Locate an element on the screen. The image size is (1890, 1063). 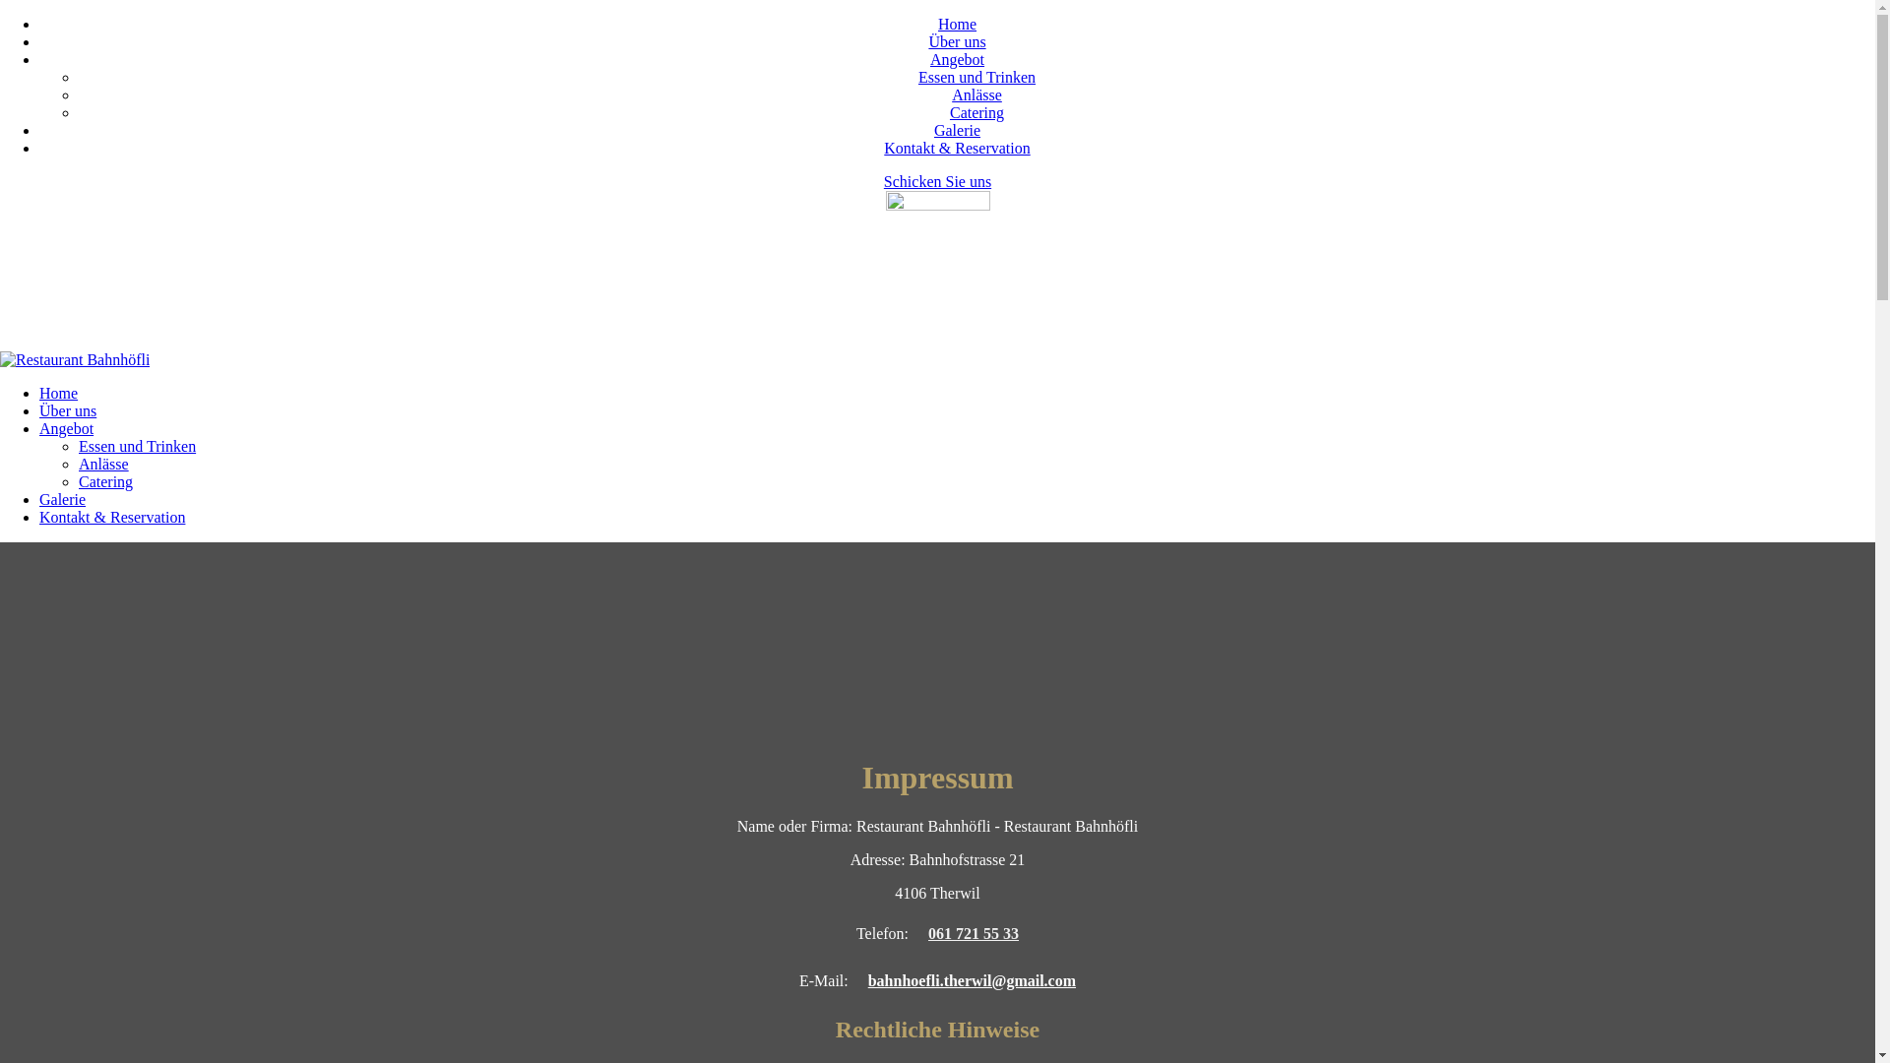
Kontakt & Reservation is located at coordinates (957, 148).